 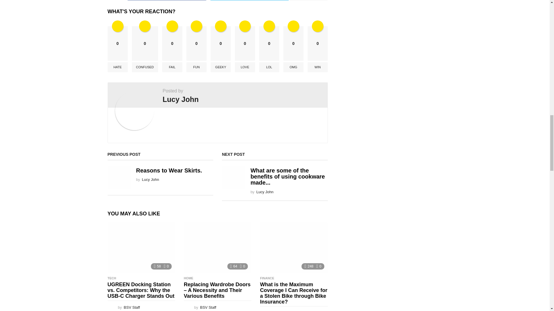 What do you see at coordinates (117, 67) in the screenshot?
I see `HATE` at bounding box center [117, 67].